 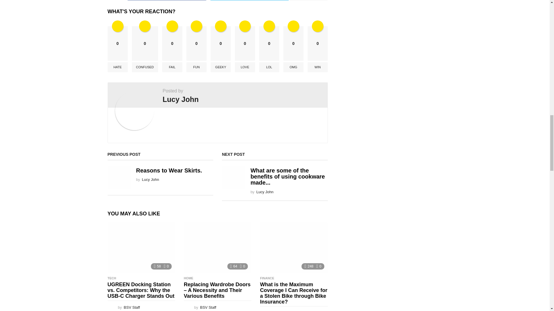 What do you see at coordinates (117, 67) in the screenshot?
I see `HATE` at bounding box center [117, 67].